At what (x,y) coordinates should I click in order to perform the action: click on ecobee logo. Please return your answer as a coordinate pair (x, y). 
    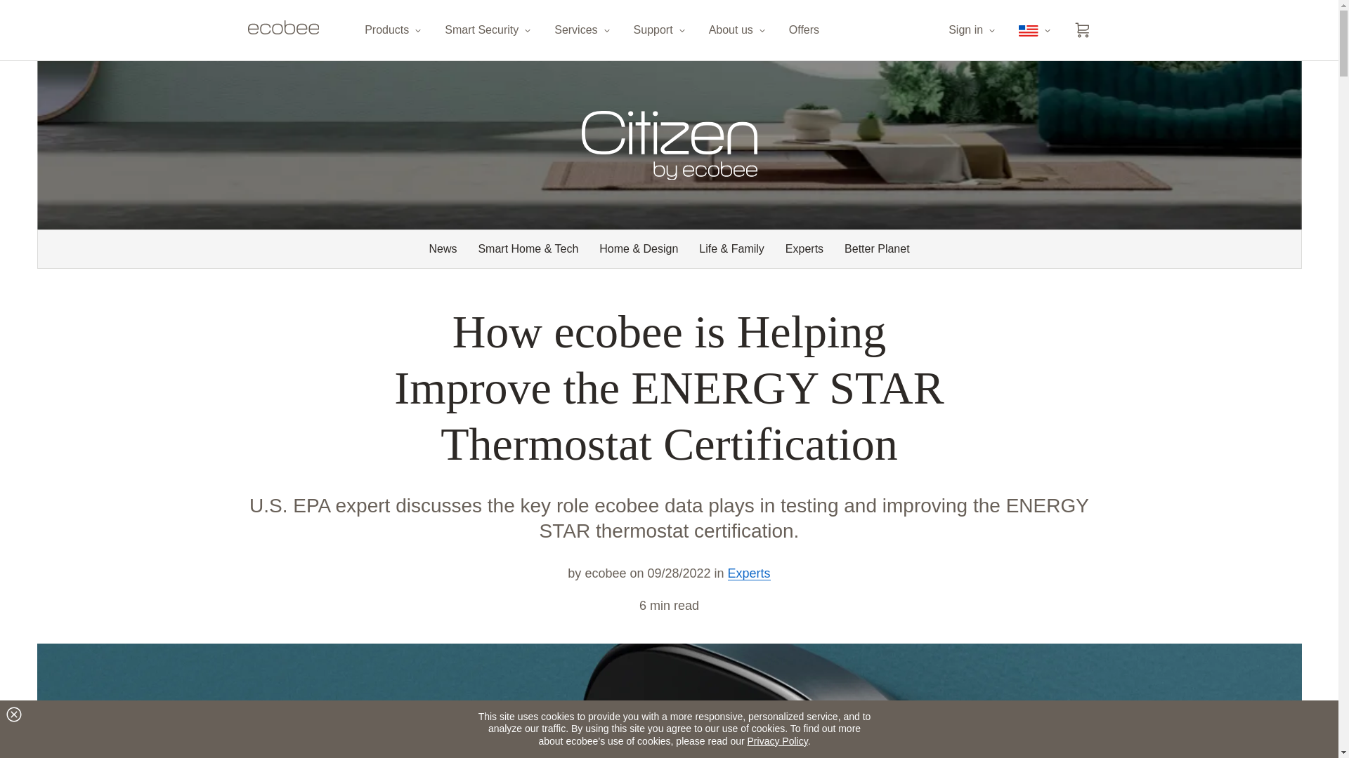
    Looking at the image, I should click on (282, 27).